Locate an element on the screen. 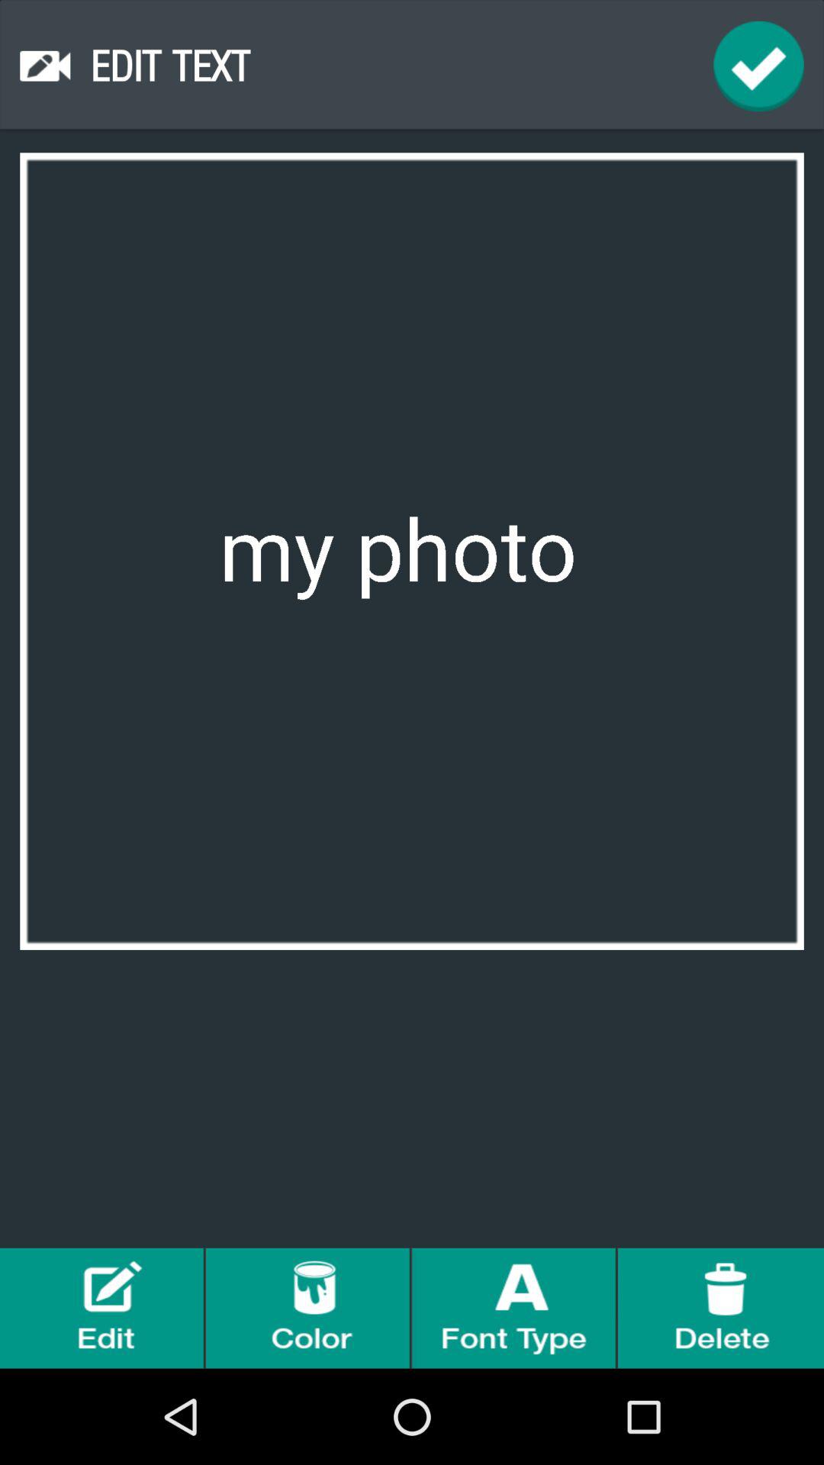 The width and height of the screenshot is (824, 1465). confirm and go head is located at coordinates (758, 66).